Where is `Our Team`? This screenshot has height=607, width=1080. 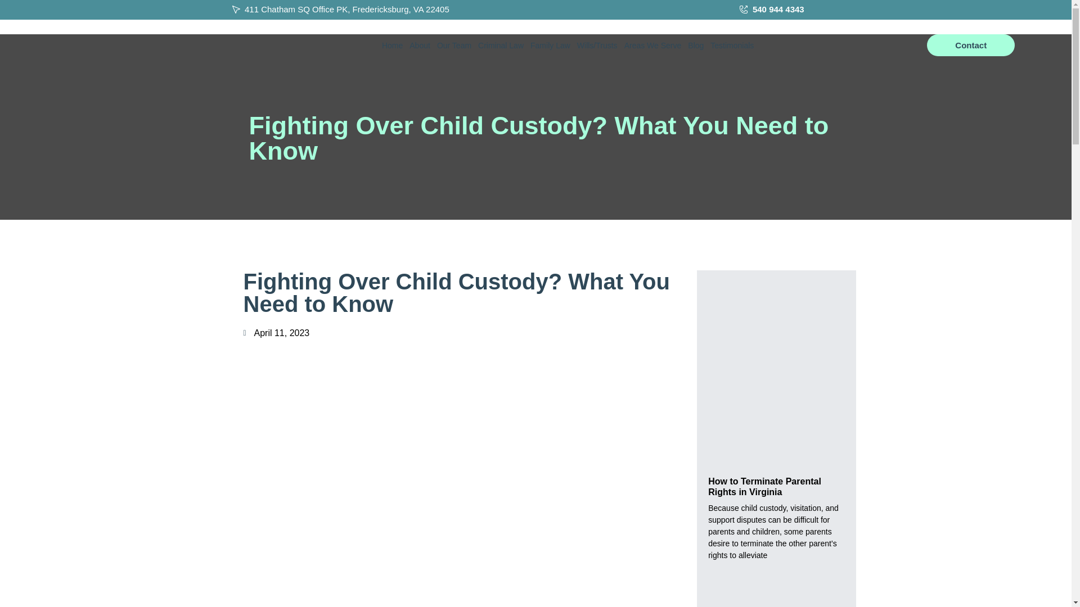 Our Team is located at coordinates (454, 45).